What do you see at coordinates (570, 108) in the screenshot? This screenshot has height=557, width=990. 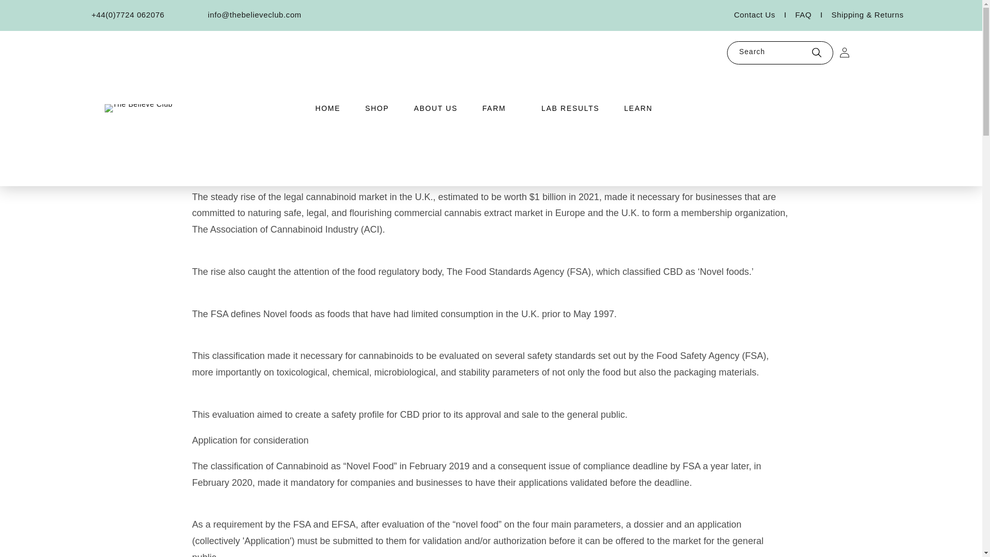 I see `LAB RESULTS` at bounding box center [570, 108].